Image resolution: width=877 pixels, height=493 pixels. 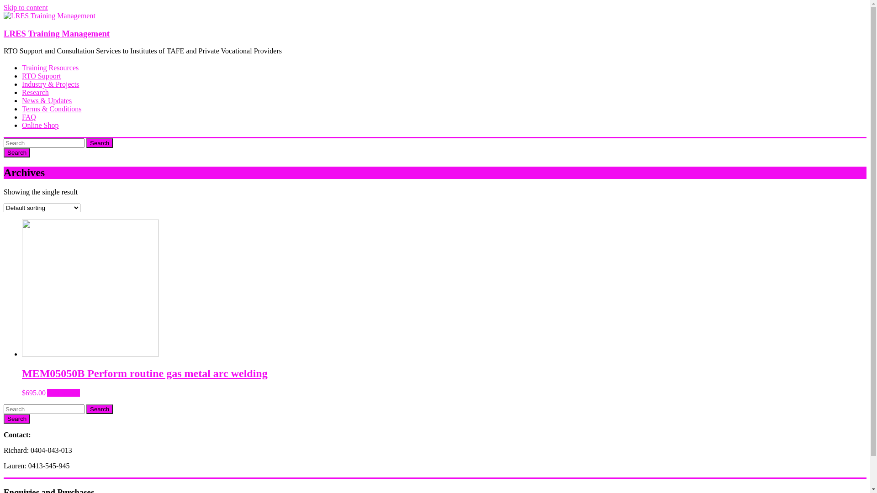 What do you see at coordinates (47, 100) in the screenshot?
I see `News & Updates` at bounding box center [47, 100].